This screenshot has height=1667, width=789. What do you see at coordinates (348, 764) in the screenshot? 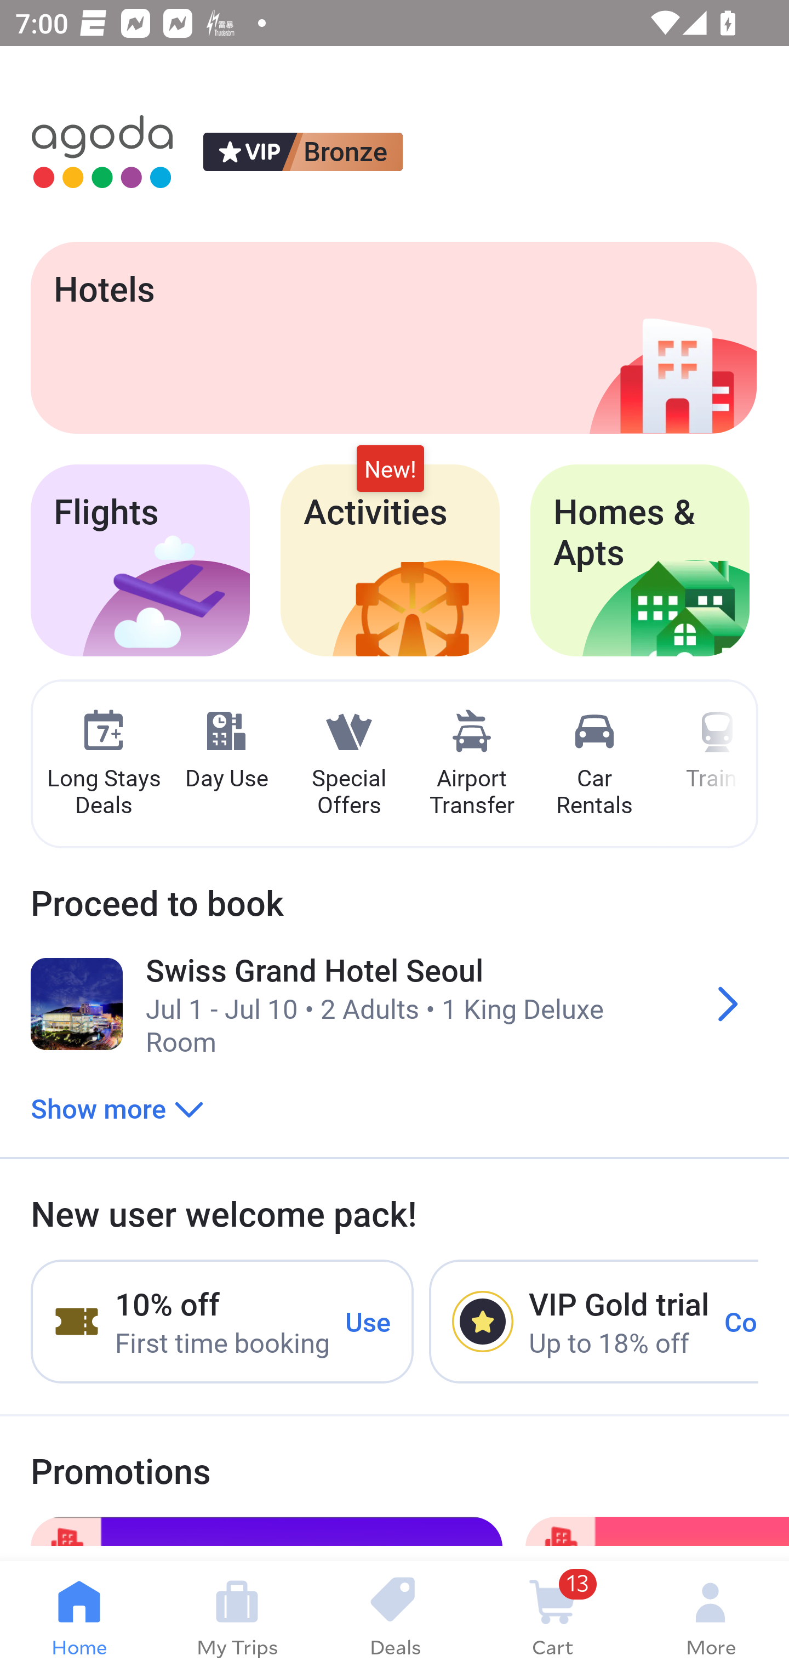
I see `Special Offers` at bounding box center [348, 764].